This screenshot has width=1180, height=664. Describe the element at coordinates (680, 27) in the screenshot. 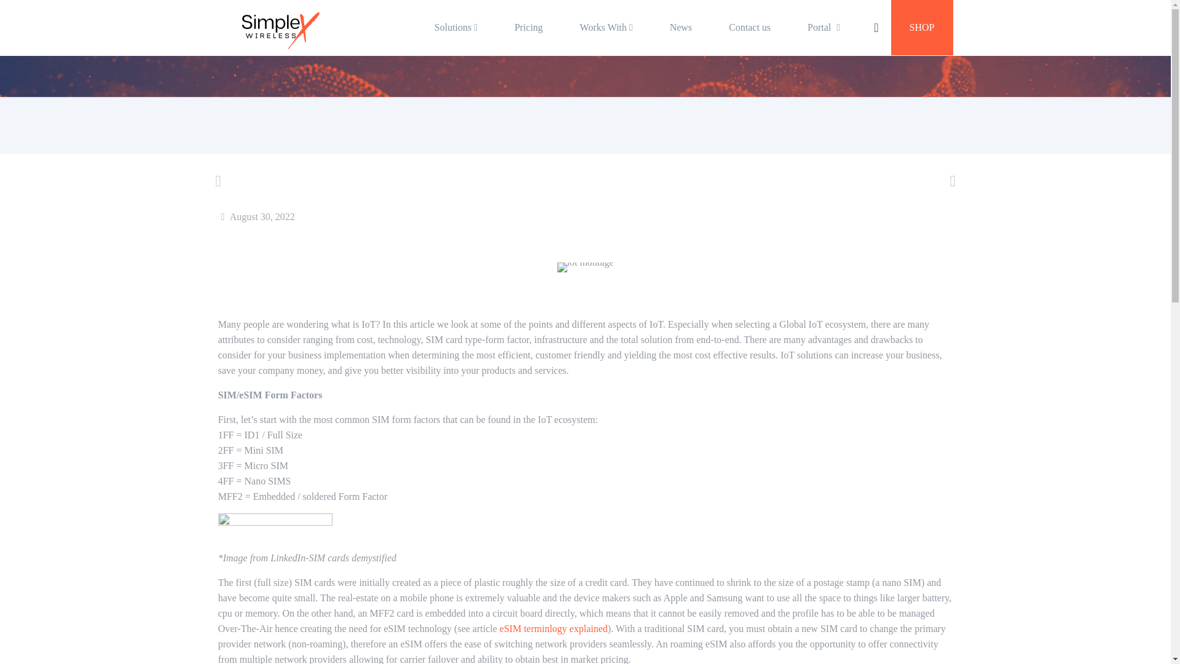

I see `News` at that location.